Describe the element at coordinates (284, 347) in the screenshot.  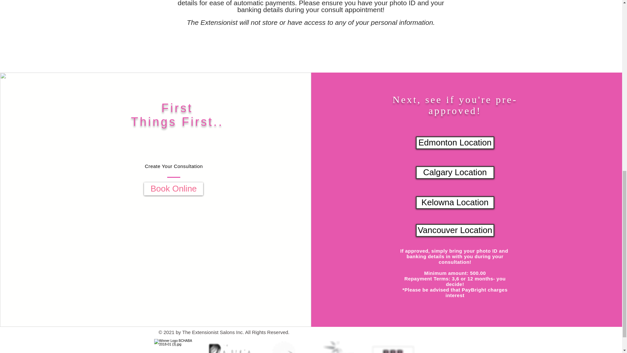
I see `GCS Logo Vertical.jpg` at that location.